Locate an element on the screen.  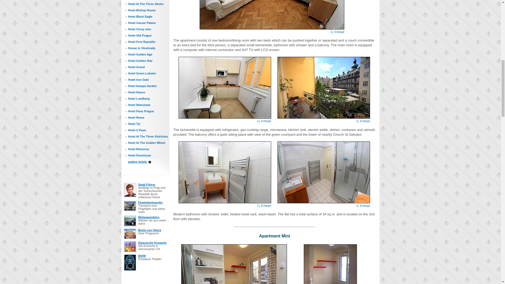
Balcony is located at coordinates (363, 121).